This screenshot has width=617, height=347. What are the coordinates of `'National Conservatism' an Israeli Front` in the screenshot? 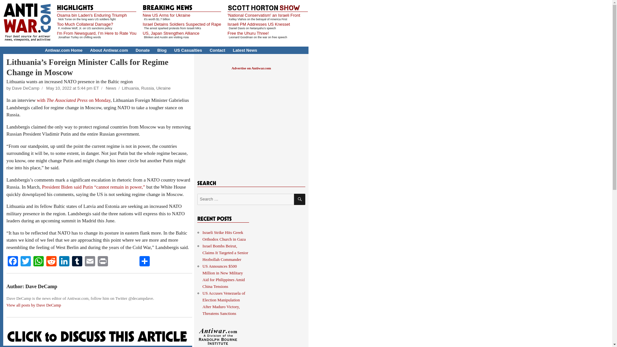 It's located at (264, 15).